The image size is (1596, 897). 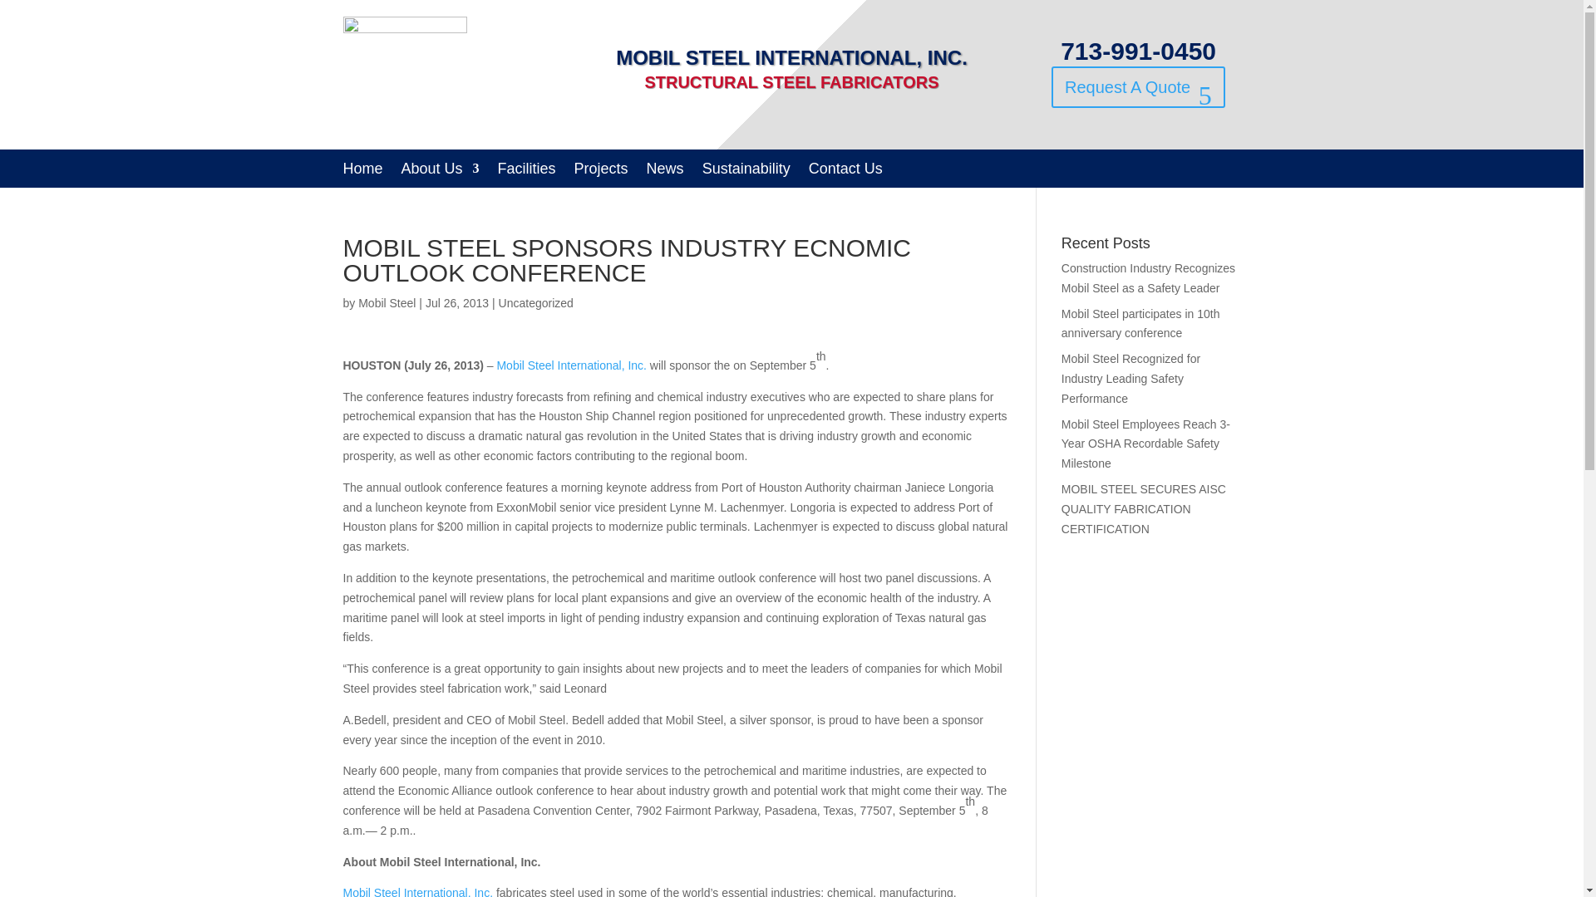 What do you see at coordinates (1143, 508) in the screenshot?
I see `MOBIL STEEL SECURES AISC QUALITY FABRICATION CERTIFICATION` at bounding box center [1143, 508].